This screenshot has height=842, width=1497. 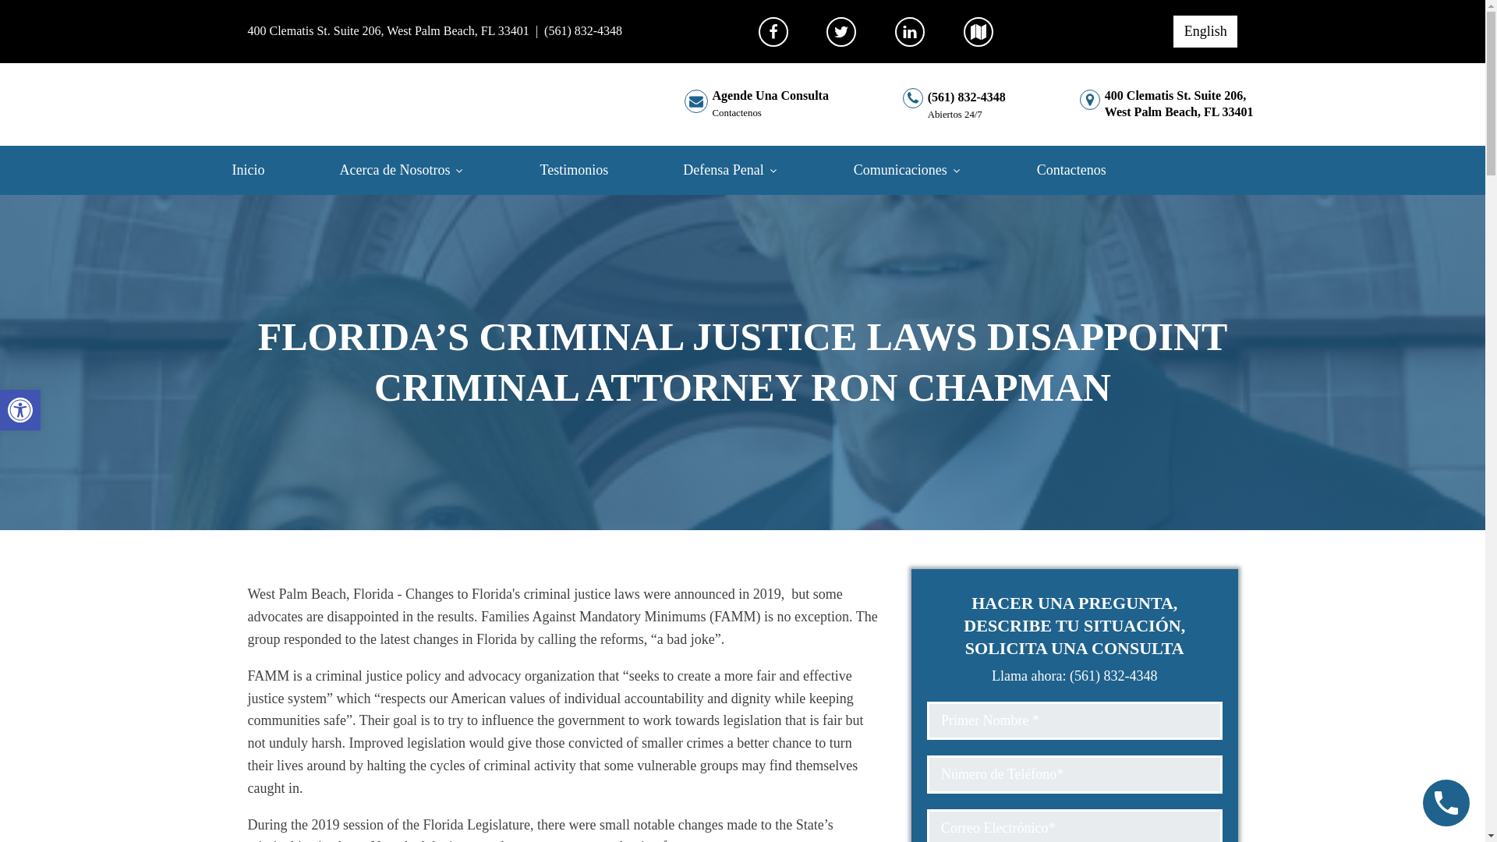 I want to click on Inicio, so click(x=20, y=410).